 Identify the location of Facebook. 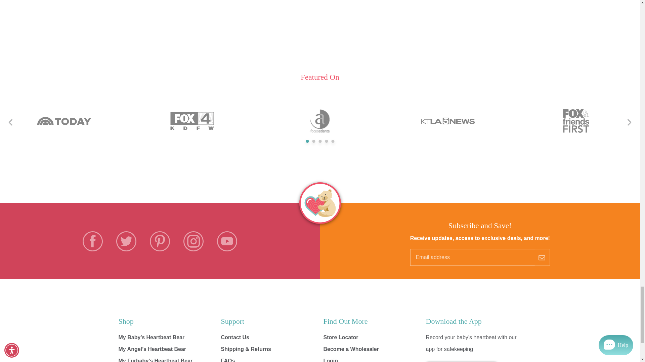
(93, 241).